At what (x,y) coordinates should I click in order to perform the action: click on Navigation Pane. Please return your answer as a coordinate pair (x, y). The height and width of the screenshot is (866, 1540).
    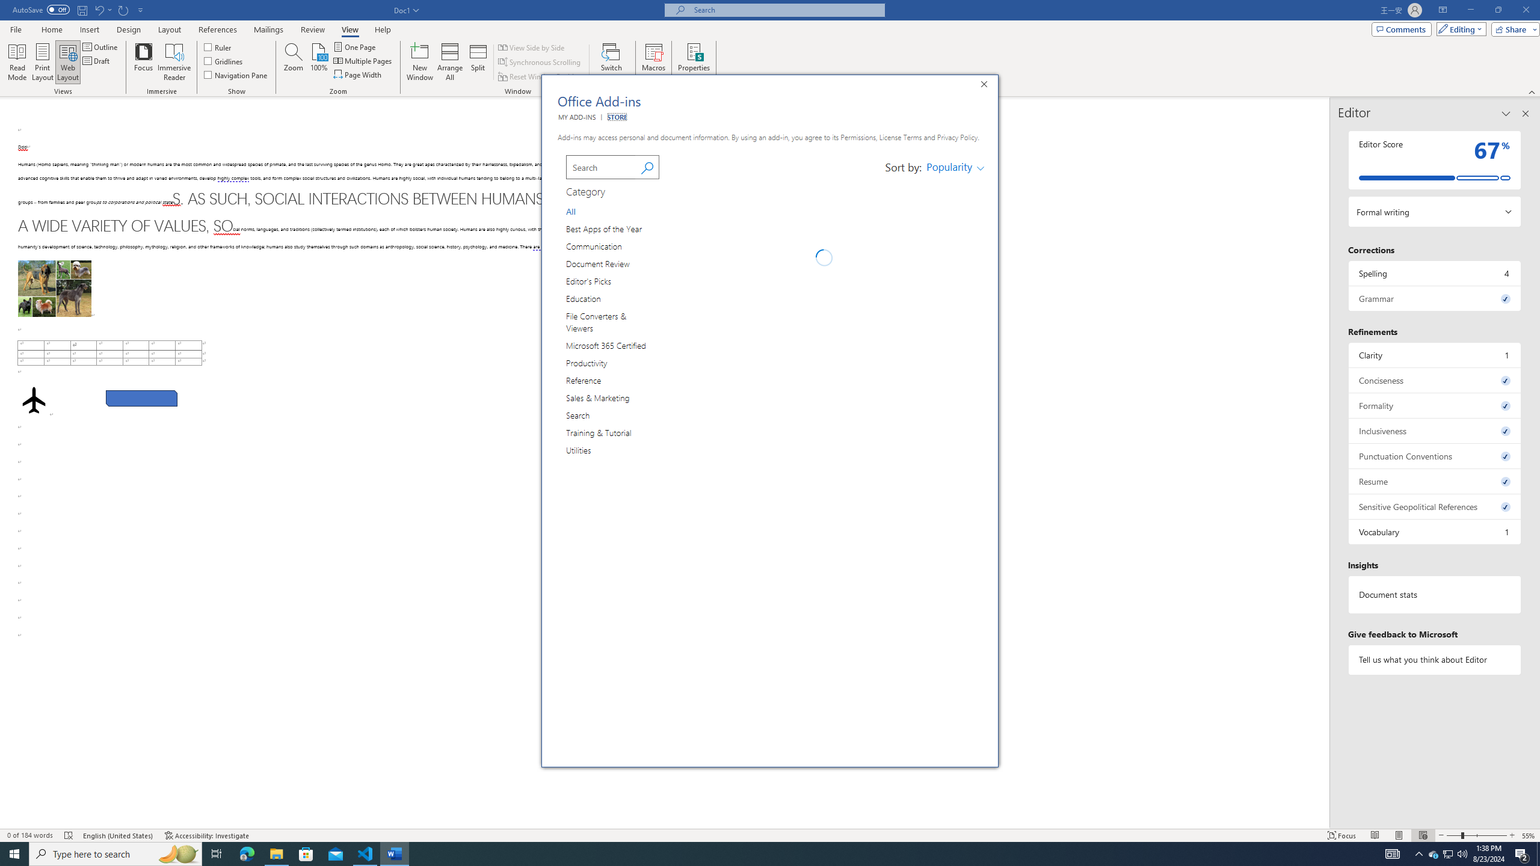
    Looking at the image, I should click on (236, 75).